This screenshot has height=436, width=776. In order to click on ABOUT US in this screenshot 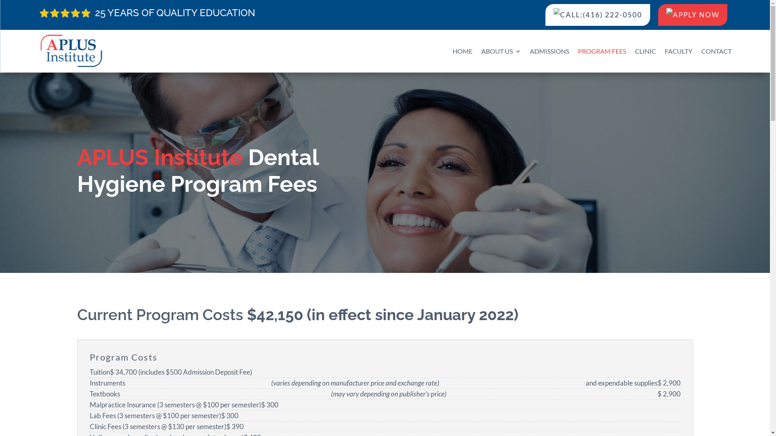, I will do `click(501, 51)`.